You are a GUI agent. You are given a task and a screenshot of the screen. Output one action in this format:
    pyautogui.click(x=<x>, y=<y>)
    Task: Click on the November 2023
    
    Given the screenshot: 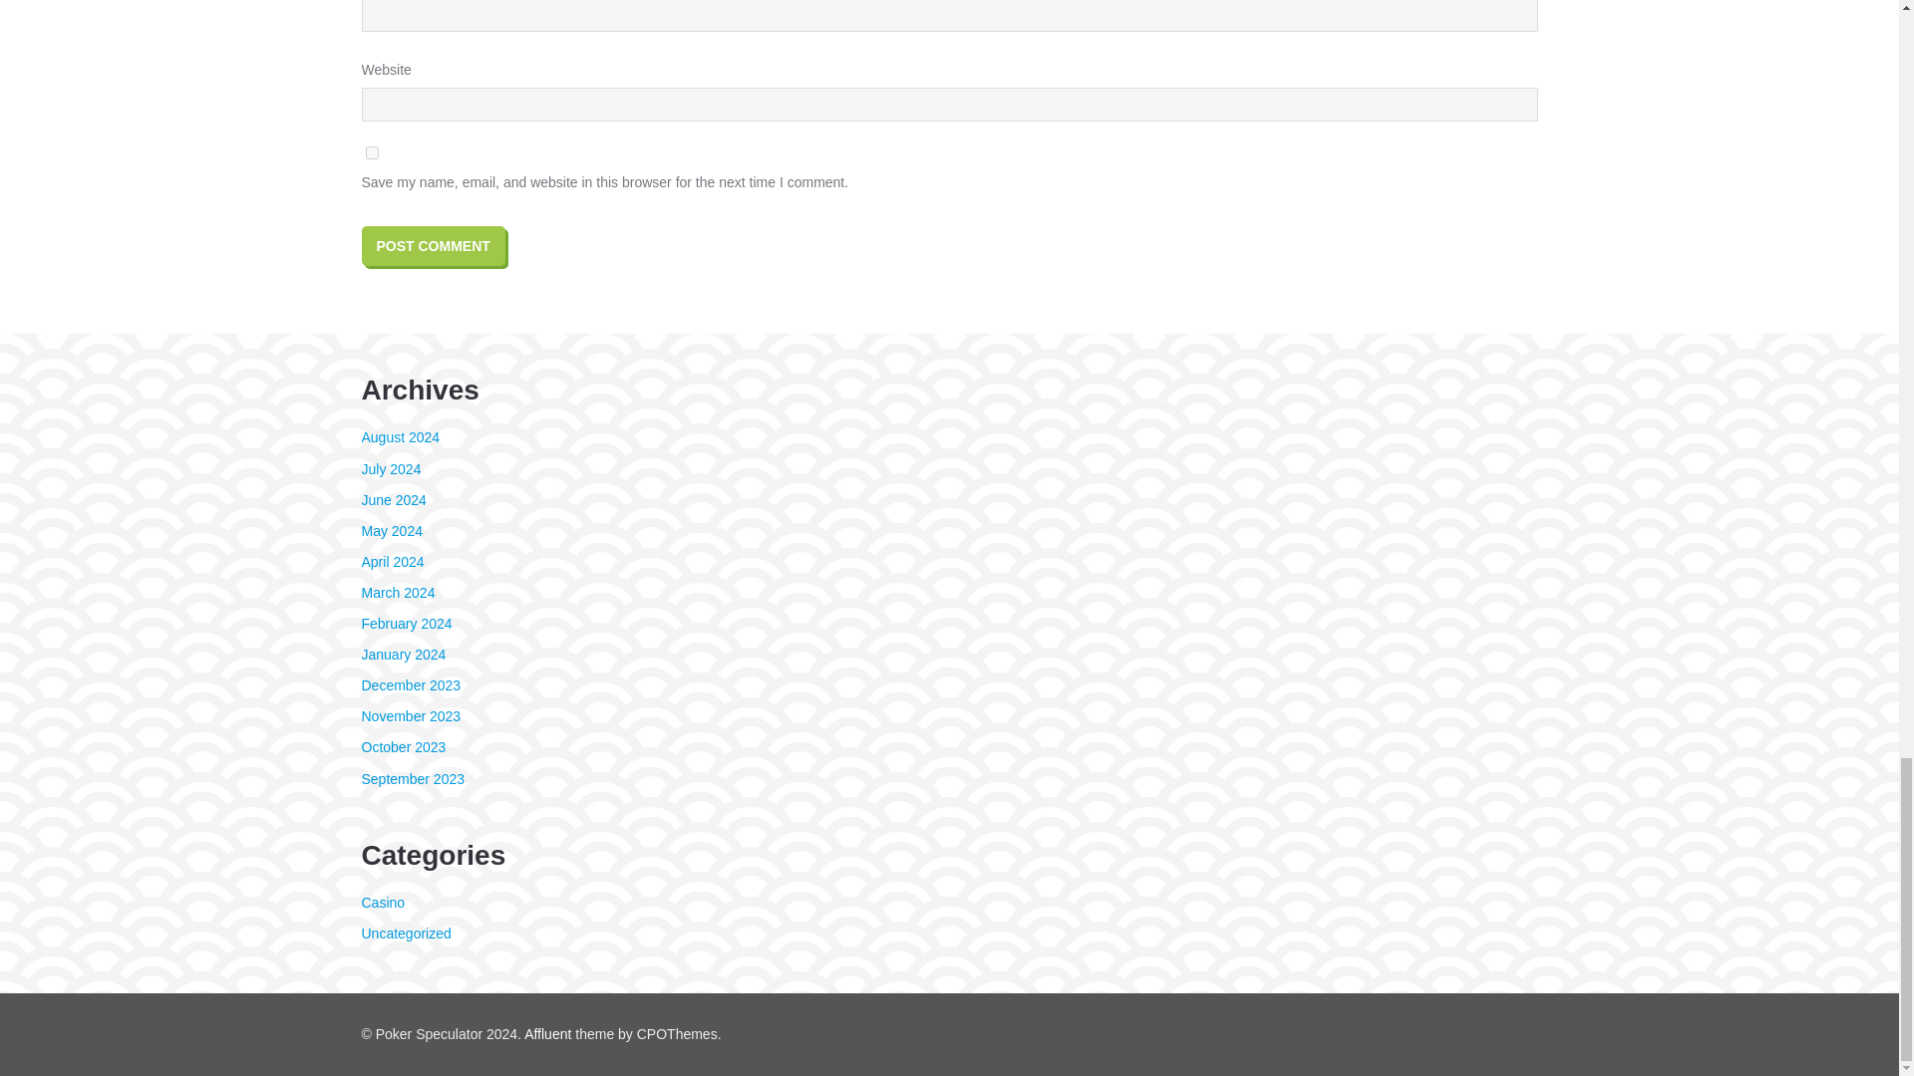 What is the action you would take?
    pyautogui.click(x=411, y=715)
    